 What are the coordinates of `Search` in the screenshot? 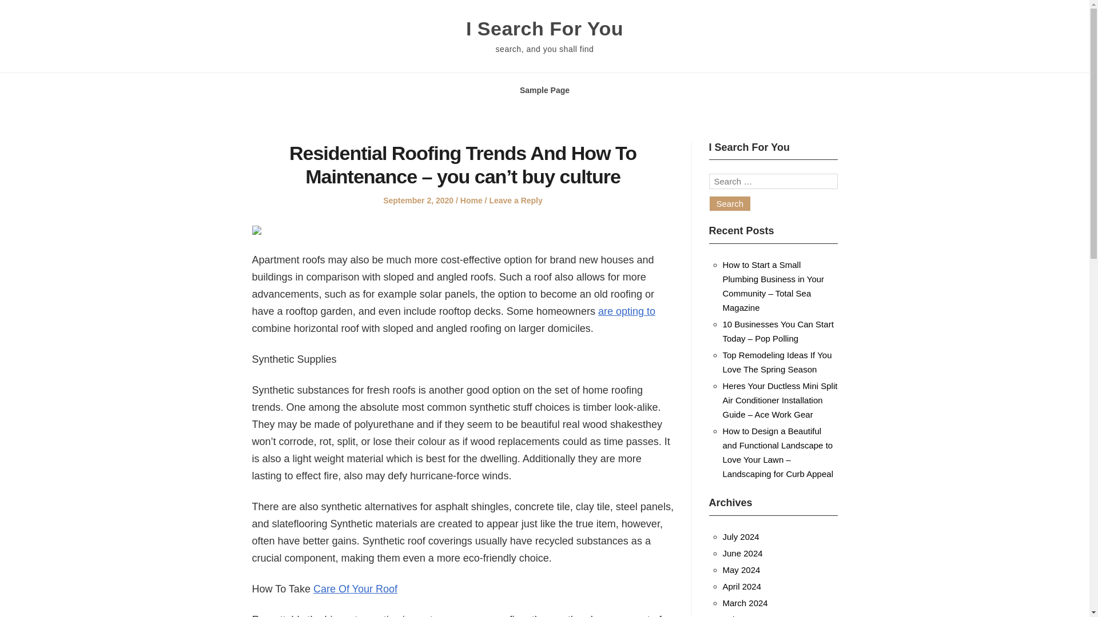 It's located at (730, 203).